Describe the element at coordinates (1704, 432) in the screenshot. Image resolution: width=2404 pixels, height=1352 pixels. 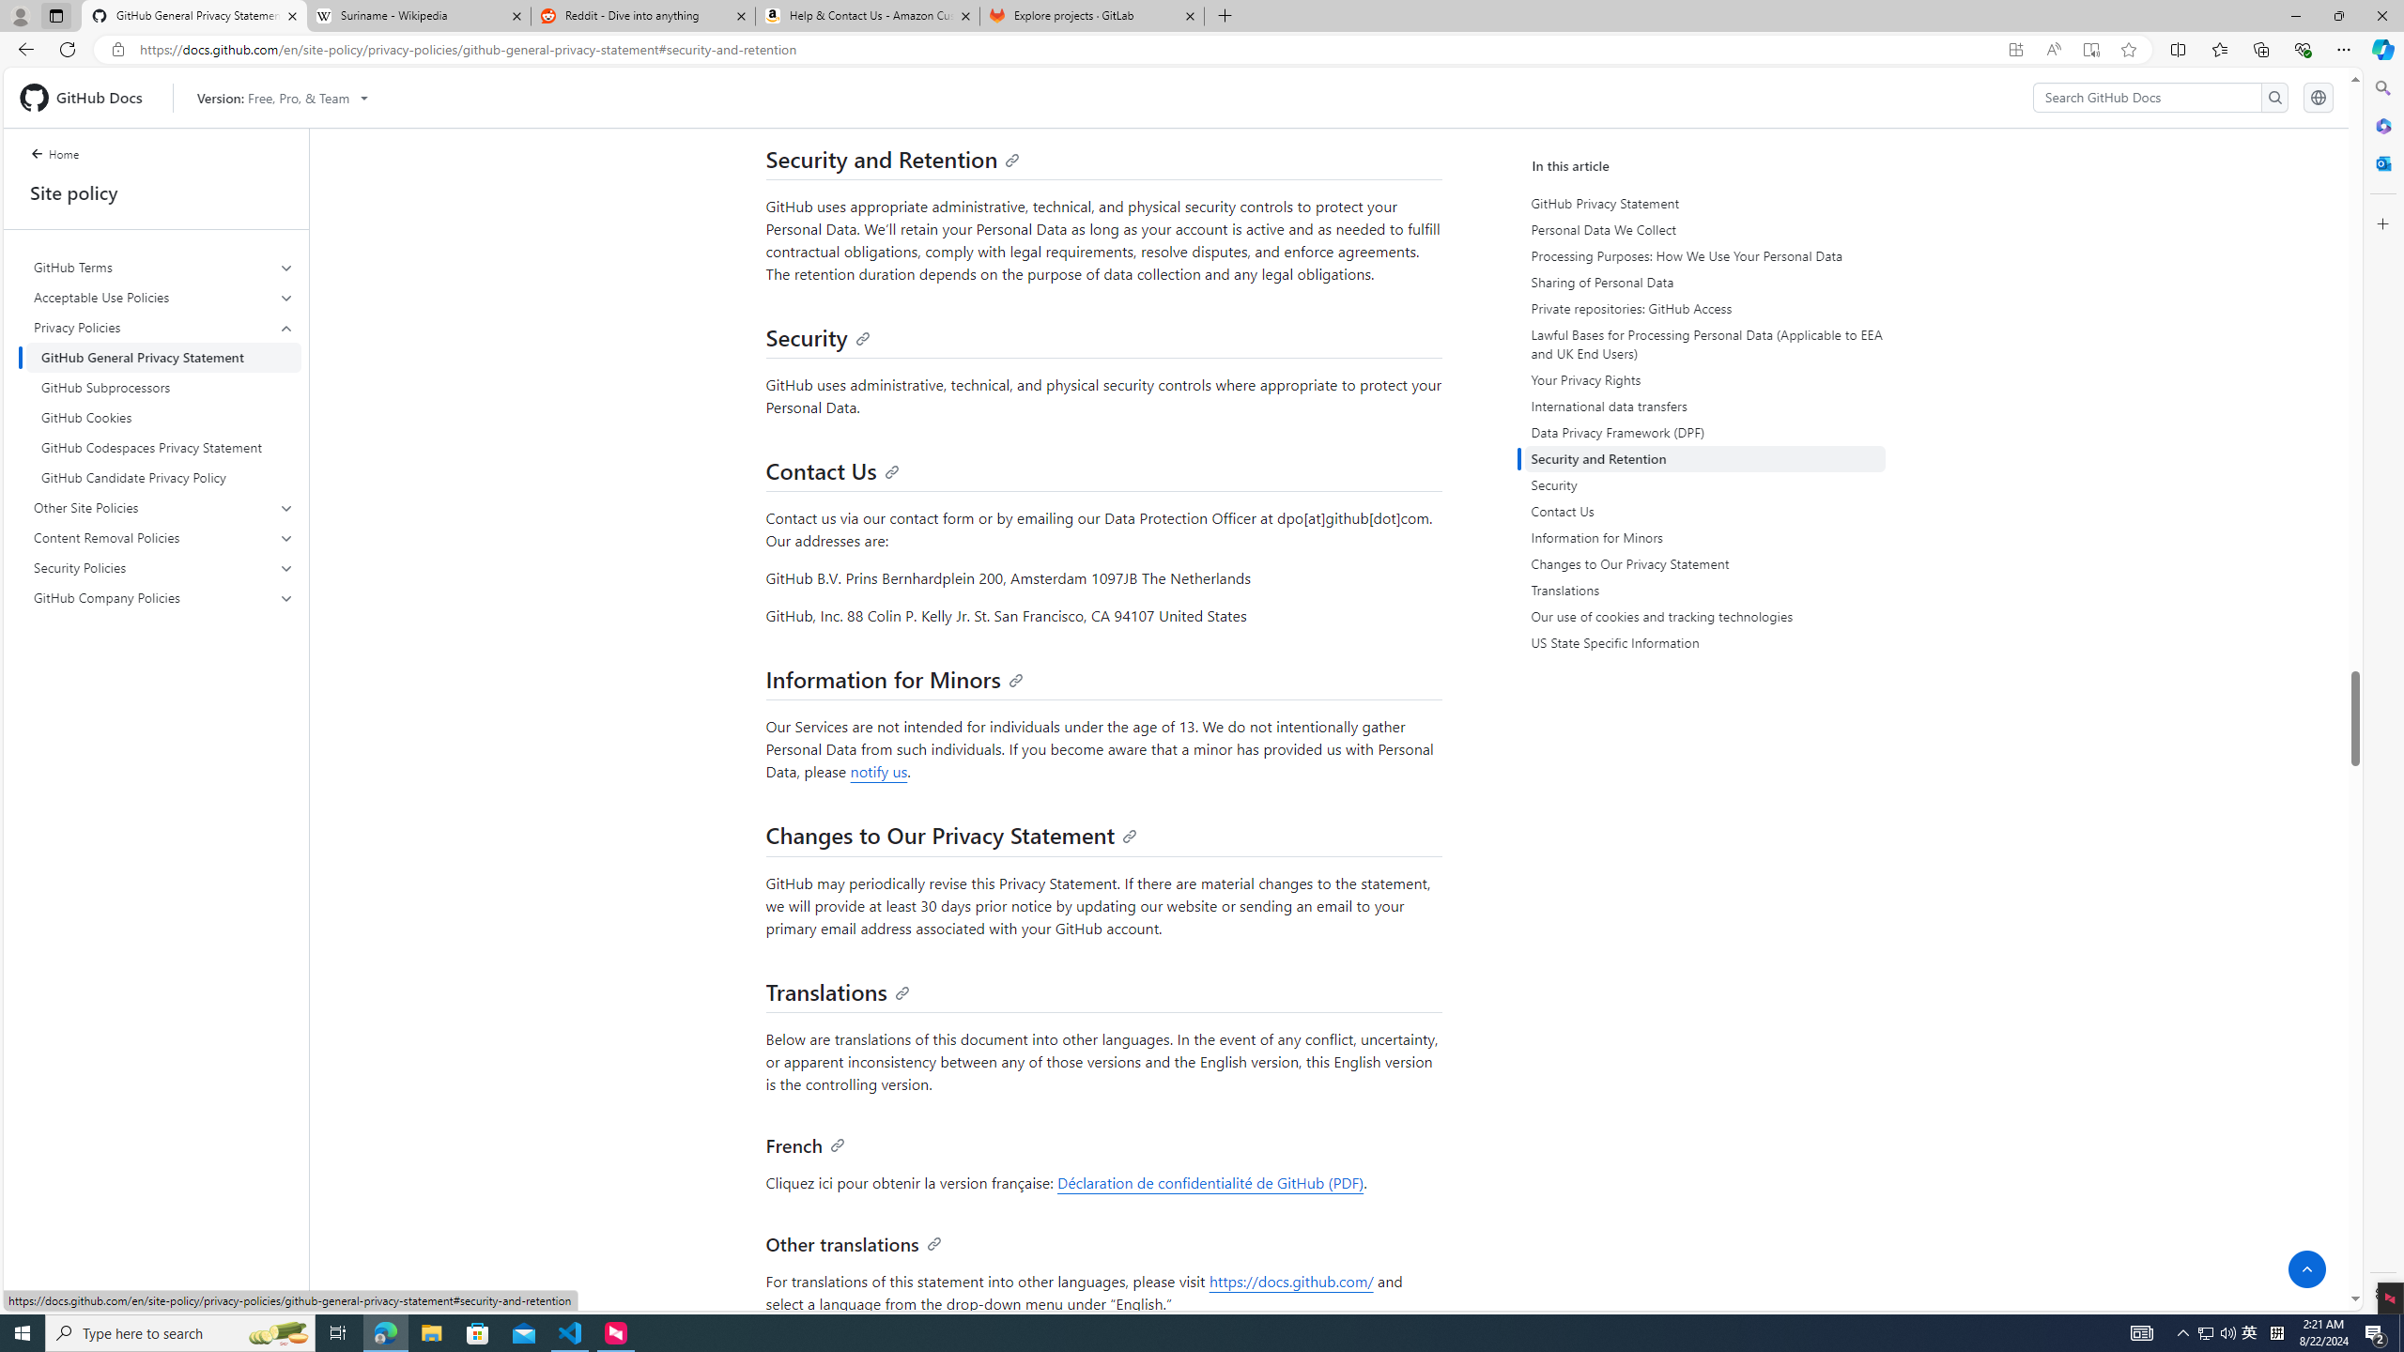
I see `Data Privacy Framework (DPF)` at that location.